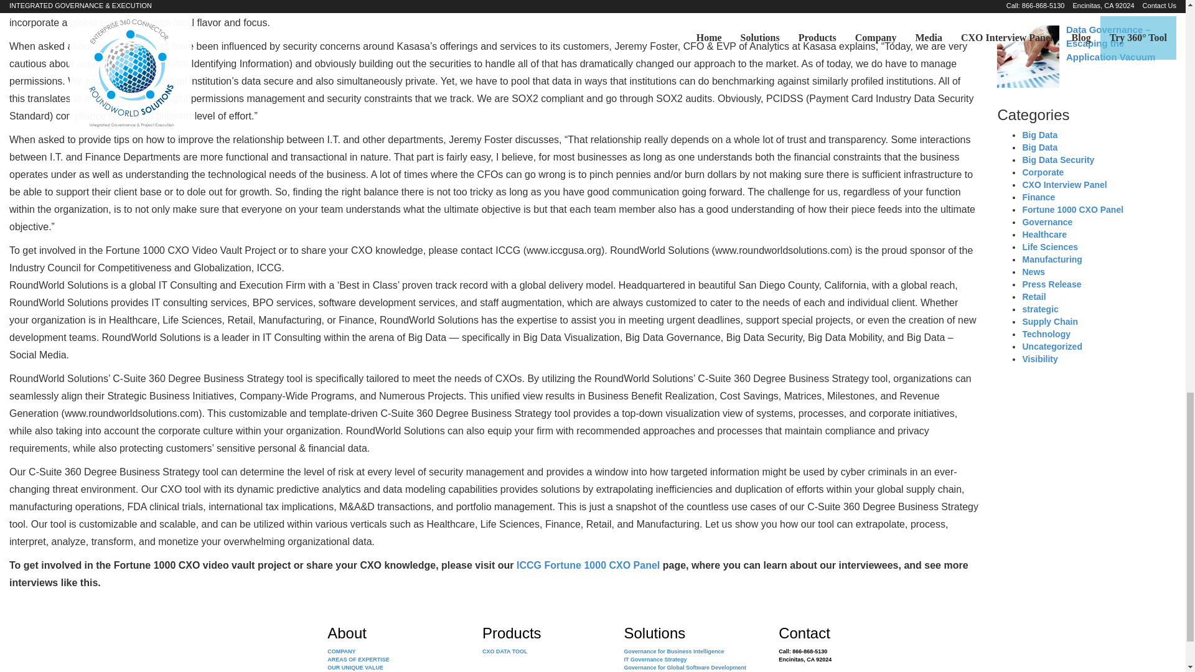 The image size is (1195, 672). Describe the element at coordinates (1038, 197) in the screenshot. I see `Finance` at that location.